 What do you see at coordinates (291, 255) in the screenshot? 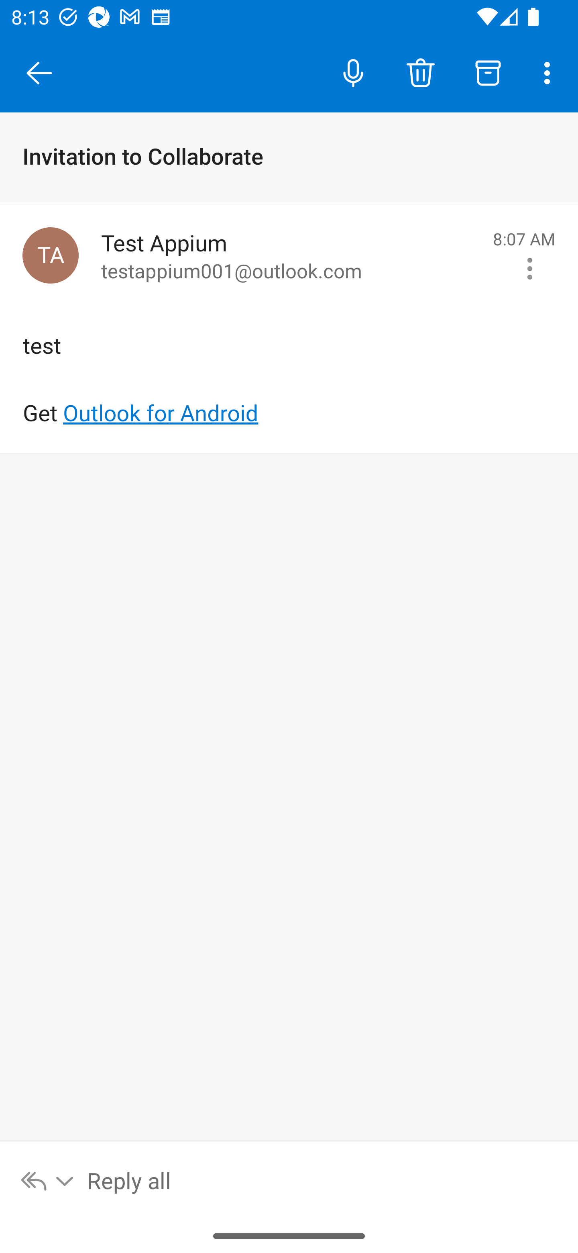
I see `Test Appium
to testappium001@outlook.com` at bounding box center [291, 255].